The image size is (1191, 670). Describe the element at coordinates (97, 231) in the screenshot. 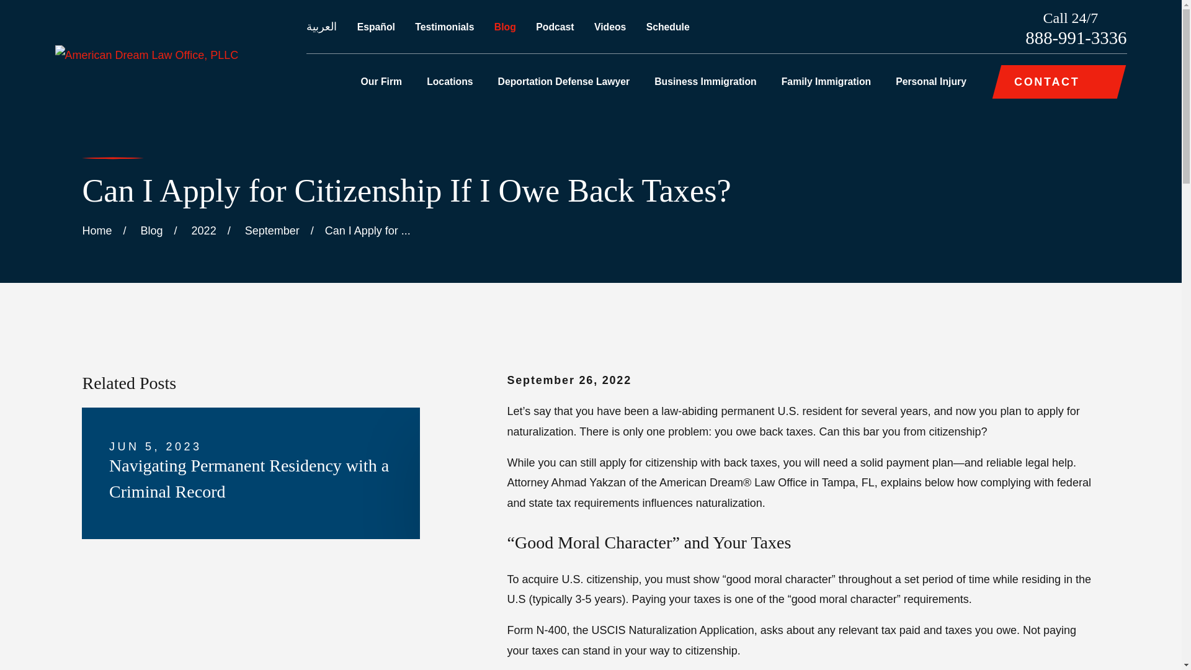

I see `Go Home` at that location.